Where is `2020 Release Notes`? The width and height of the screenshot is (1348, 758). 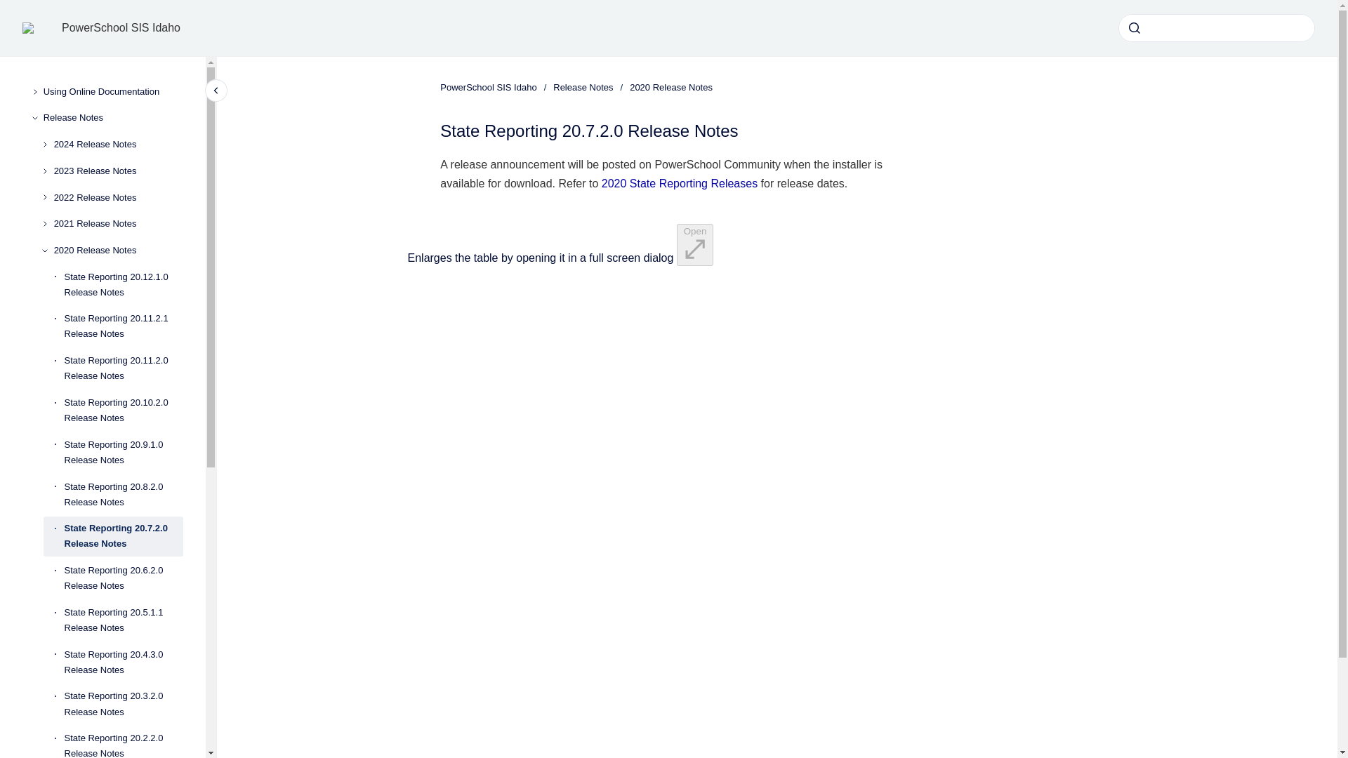
2020 Release Notes is located at coordinates (118, 250).